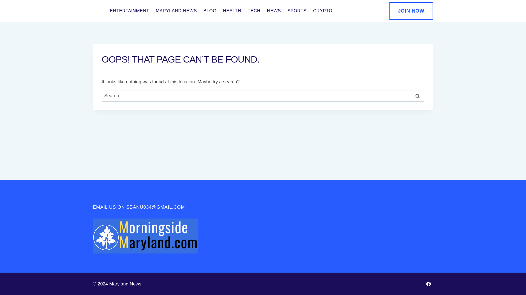 This screenshot has height=295, width=526. What do you see at coordinates (129, 11) in the screenshot?
I see `ENTERTAINMENT` at bounding box center [129, 11].